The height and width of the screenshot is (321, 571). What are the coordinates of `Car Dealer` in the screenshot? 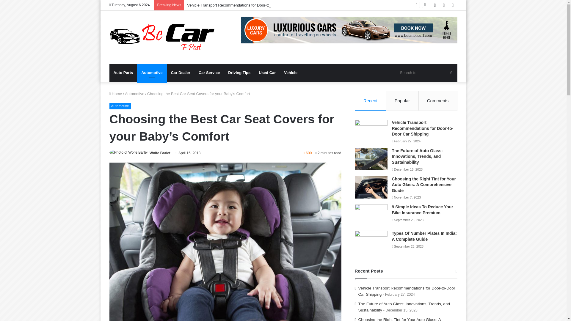 It's located at (181, 73).